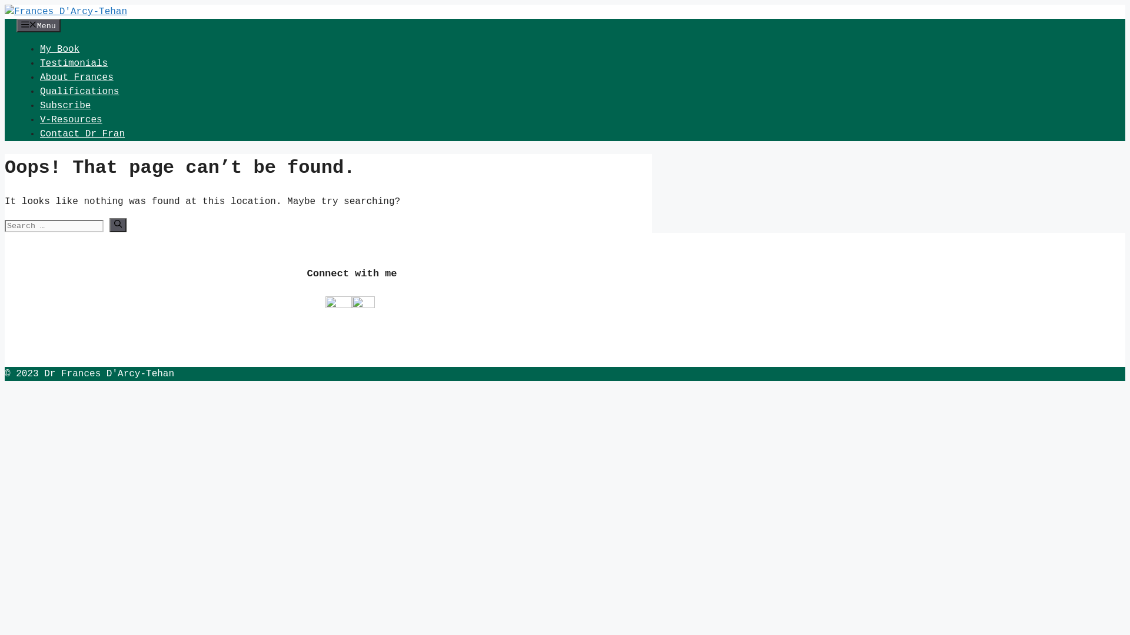 Image resolution: width=1130 pixels, height=635 pixels. What do you see at coordinates (79, 92) in the screenshot?
I see `Qualifications` at bounding box center [79, 92].